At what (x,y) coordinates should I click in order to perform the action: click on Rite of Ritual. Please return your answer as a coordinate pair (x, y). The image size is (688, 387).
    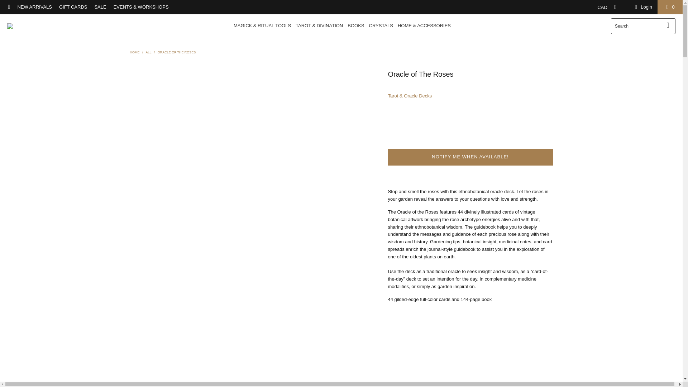
    Looking at the image, I should click on (28, 26).